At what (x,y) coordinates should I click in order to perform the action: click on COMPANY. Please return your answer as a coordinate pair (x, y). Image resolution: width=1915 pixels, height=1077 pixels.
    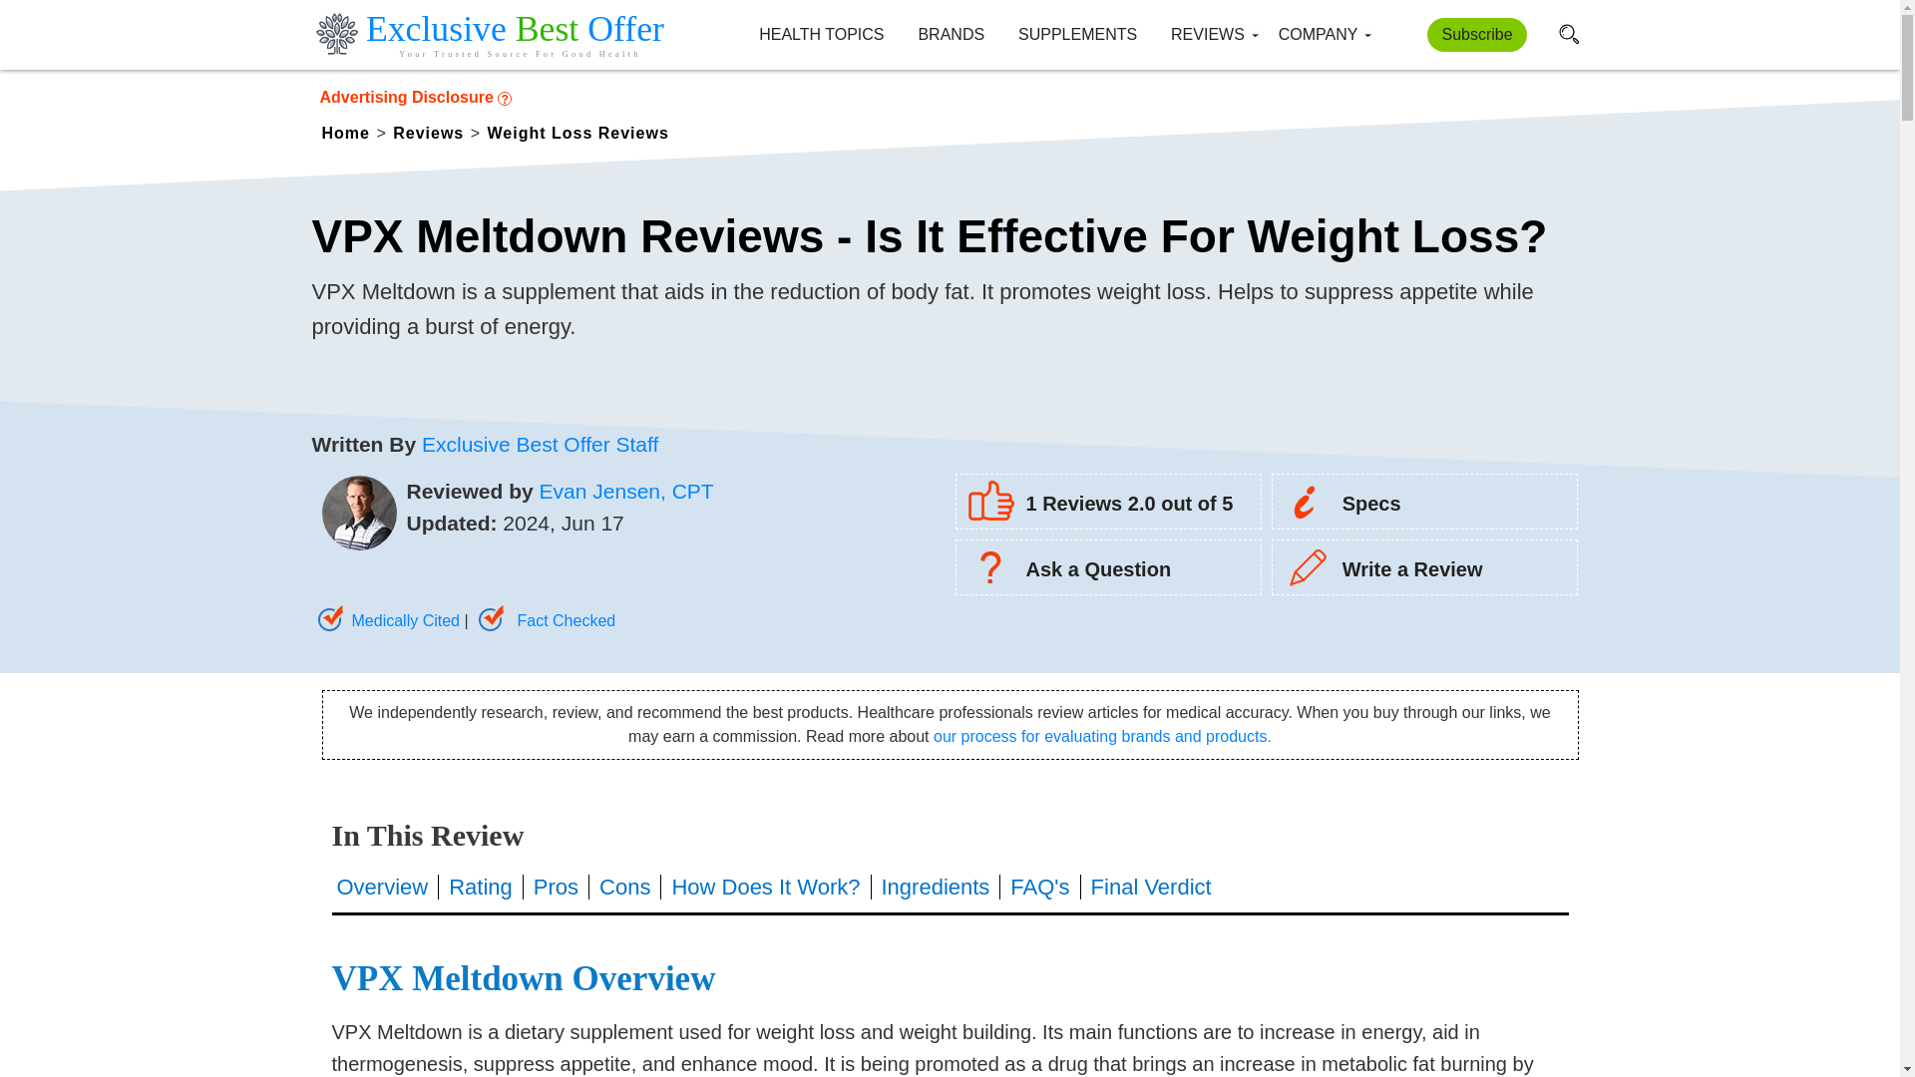
    Looking at the image, I should click on (1319, 35).